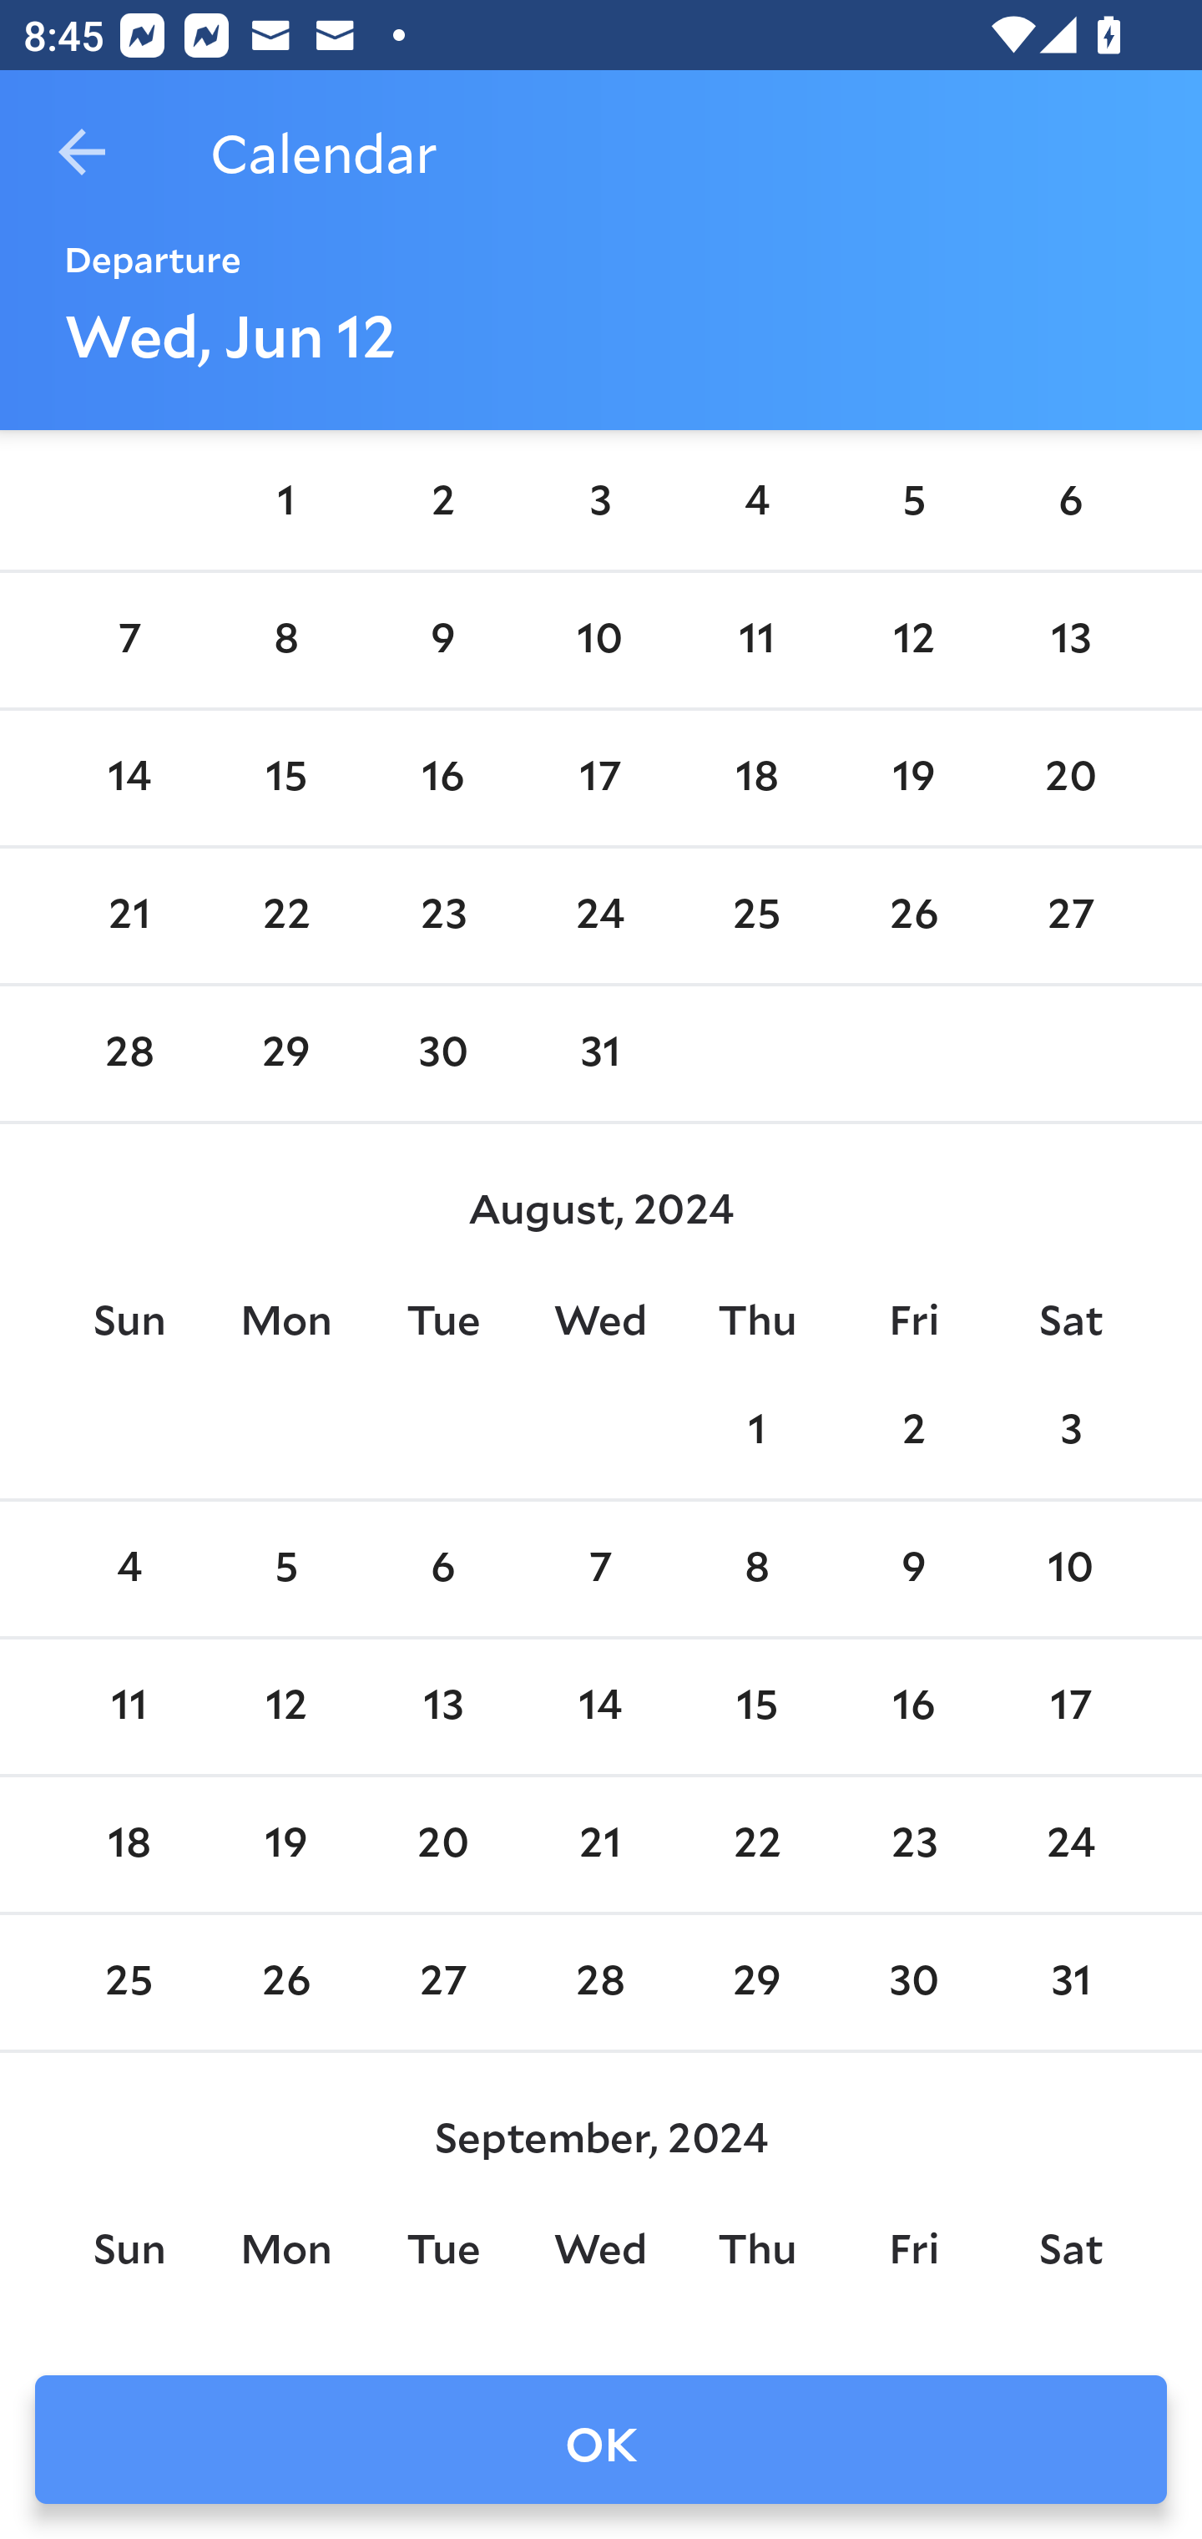  Describe the element at coordinates (600, 779) in the screenshot. I see `17` at that location.